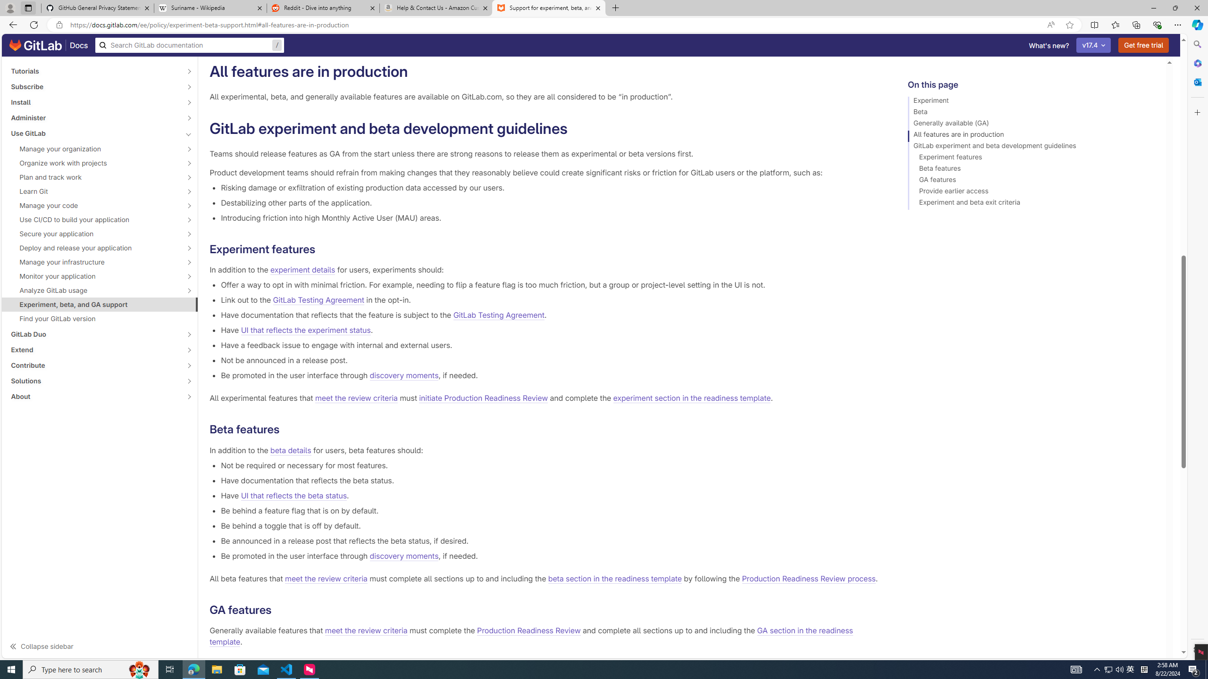 Image resolution: width=1208 pixels, height=679 pixels. Describe the element at coordinates (94, 234) in the screenshot. I see `Secure your application` at that location.